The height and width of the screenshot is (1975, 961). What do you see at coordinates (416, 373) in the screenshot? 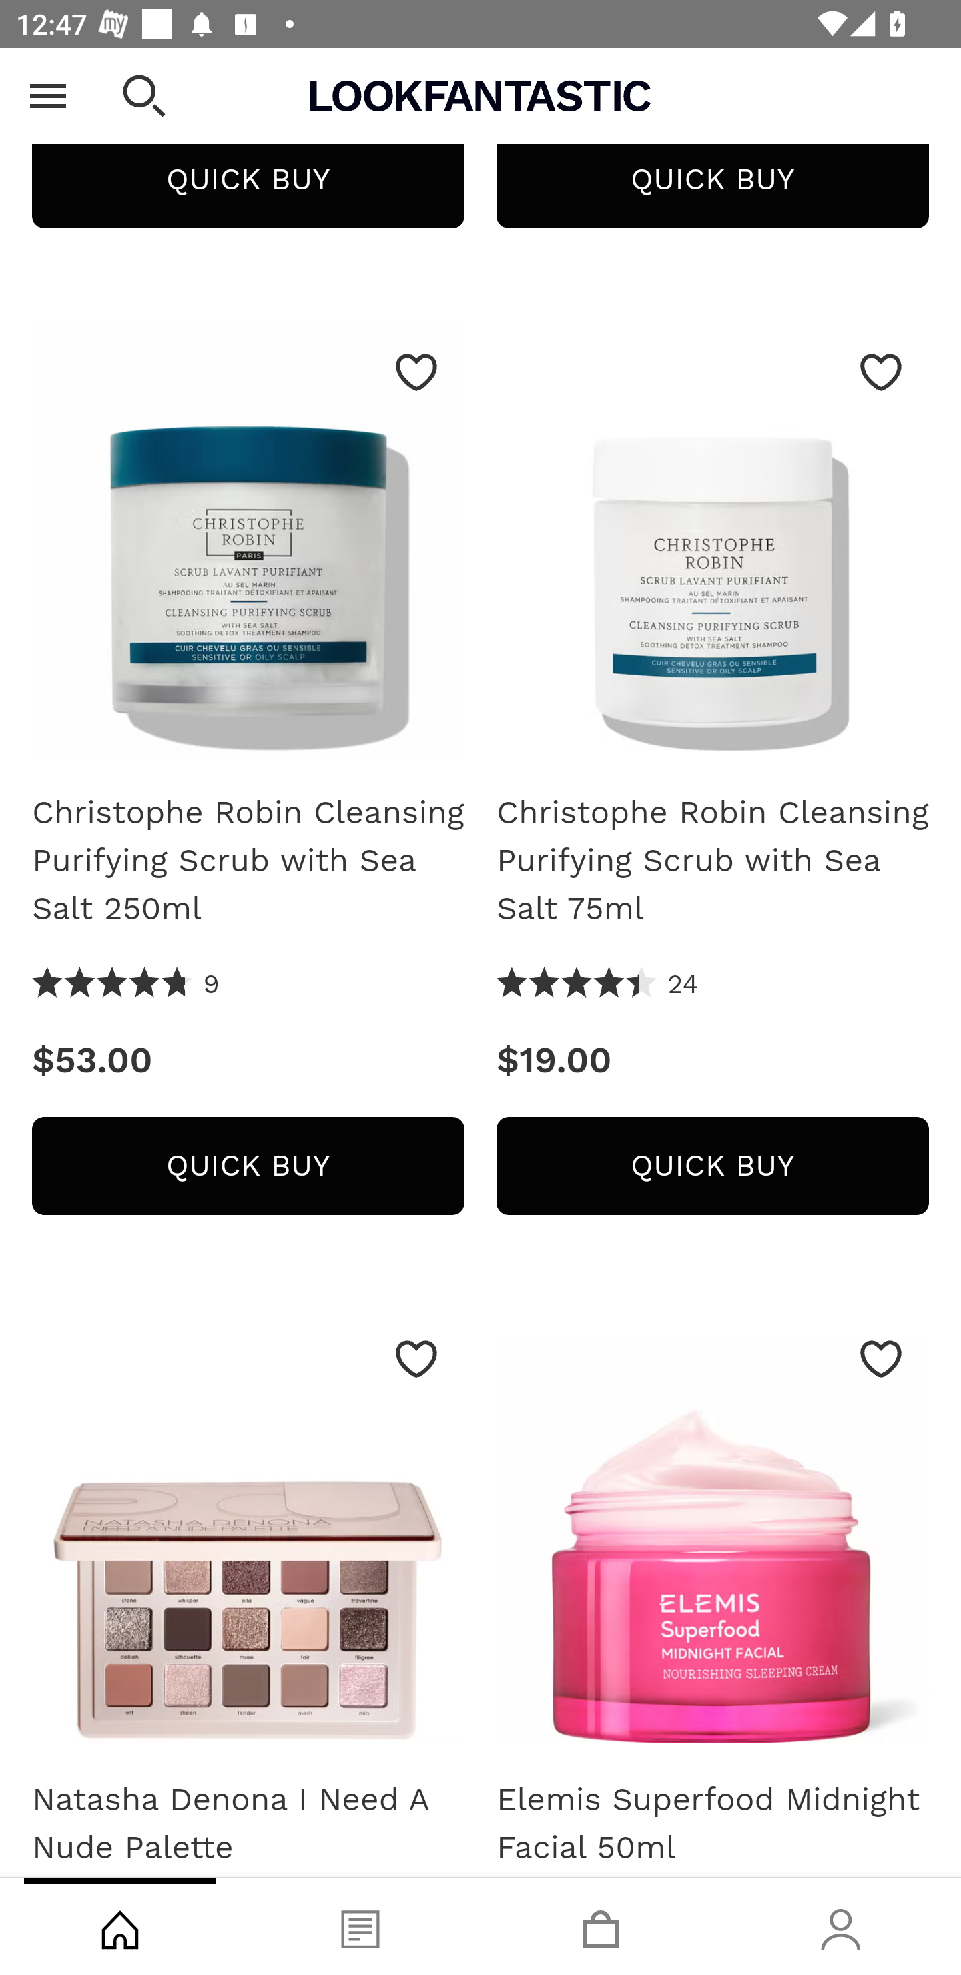
I see `Save to Wishlist` at bounding box center [416, 373].